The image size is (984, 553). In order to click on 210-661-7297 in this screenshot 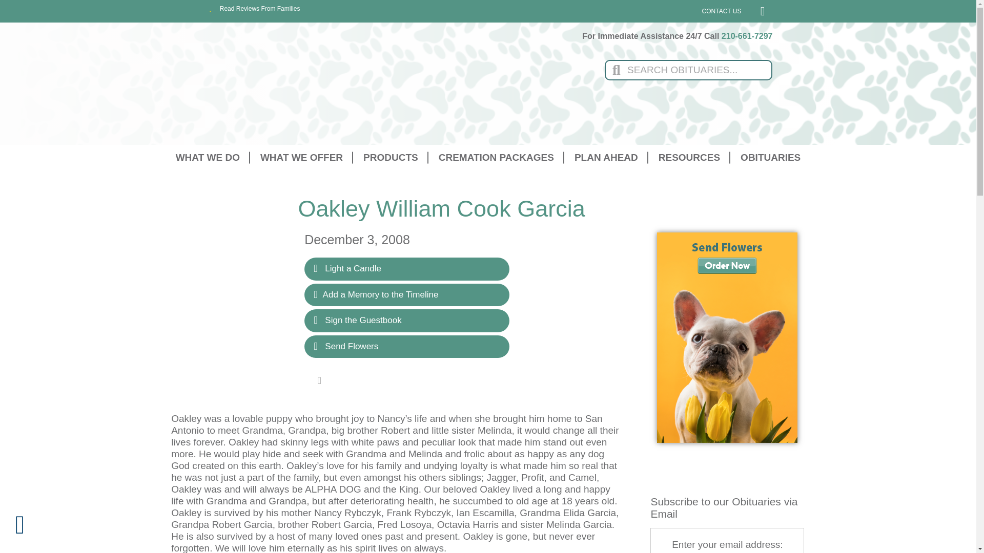, I will do `click(747, 36)`.